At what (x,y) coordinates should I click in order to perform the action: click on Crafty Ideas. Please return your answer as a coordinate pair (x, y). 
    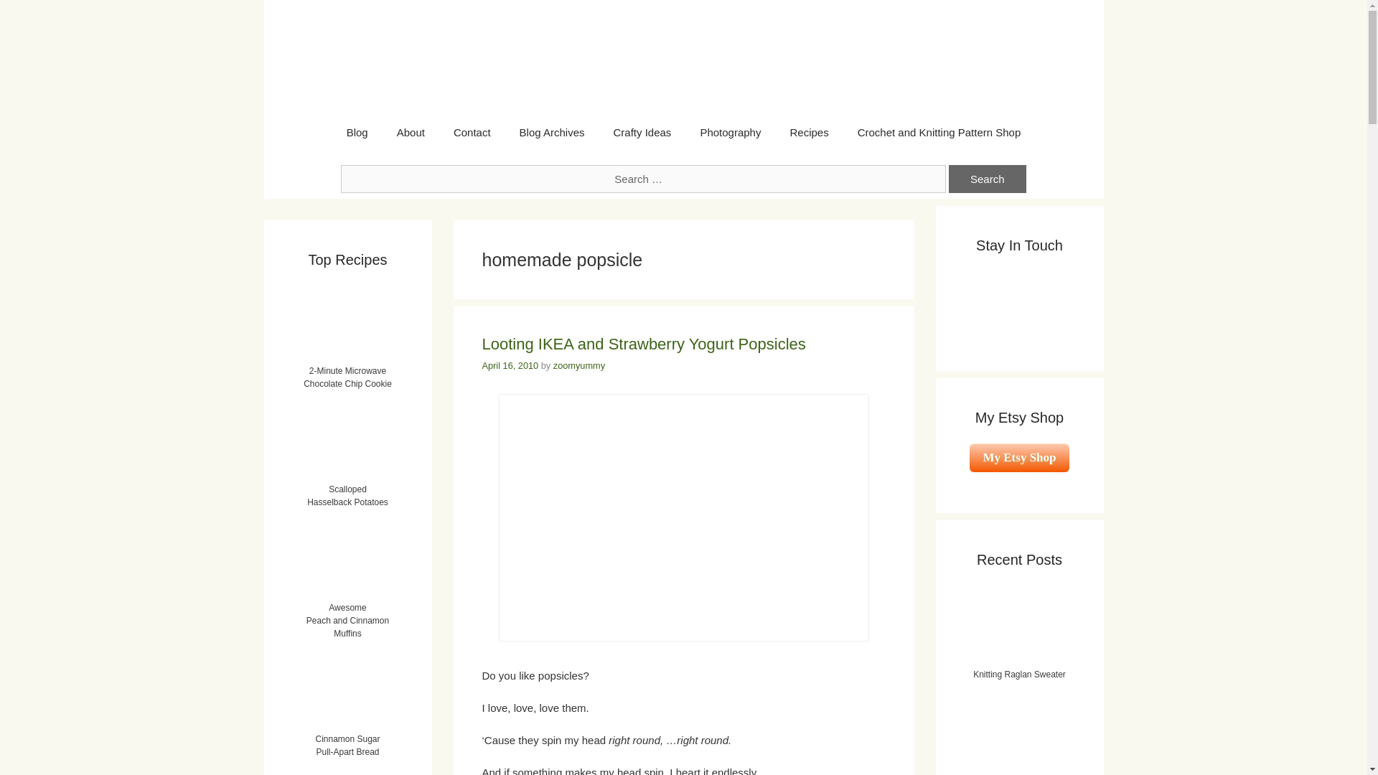
    Looking at the image, I should click on (642, 133).